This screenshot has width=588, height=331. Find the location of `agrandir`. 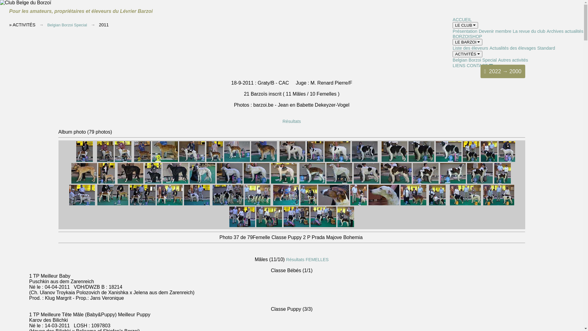

agrandir is located at coordinates (257, 182).